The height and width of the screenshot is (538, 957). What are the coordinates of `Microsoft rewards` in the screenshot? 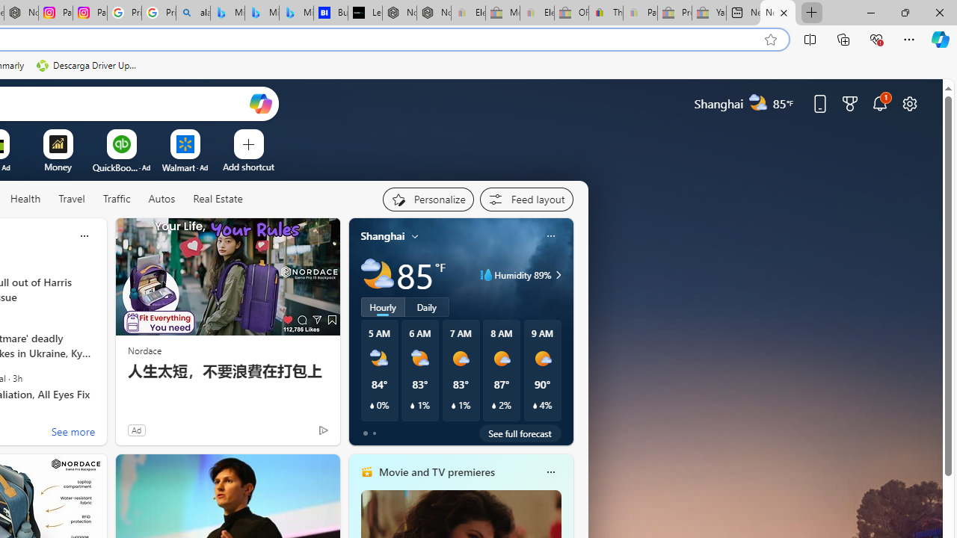 It's located at (850, 103).